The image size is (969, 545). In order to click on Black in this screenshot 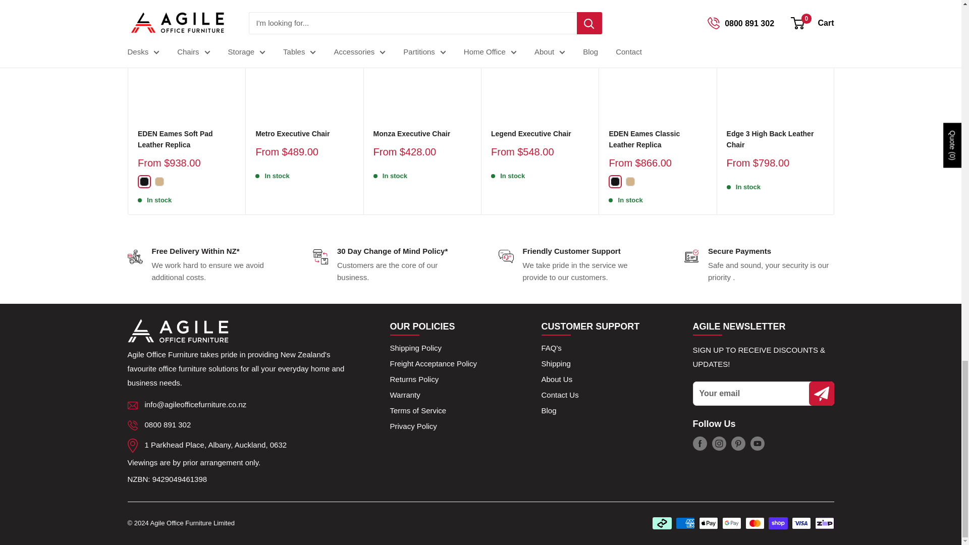, I will do `click(143, 182)`.